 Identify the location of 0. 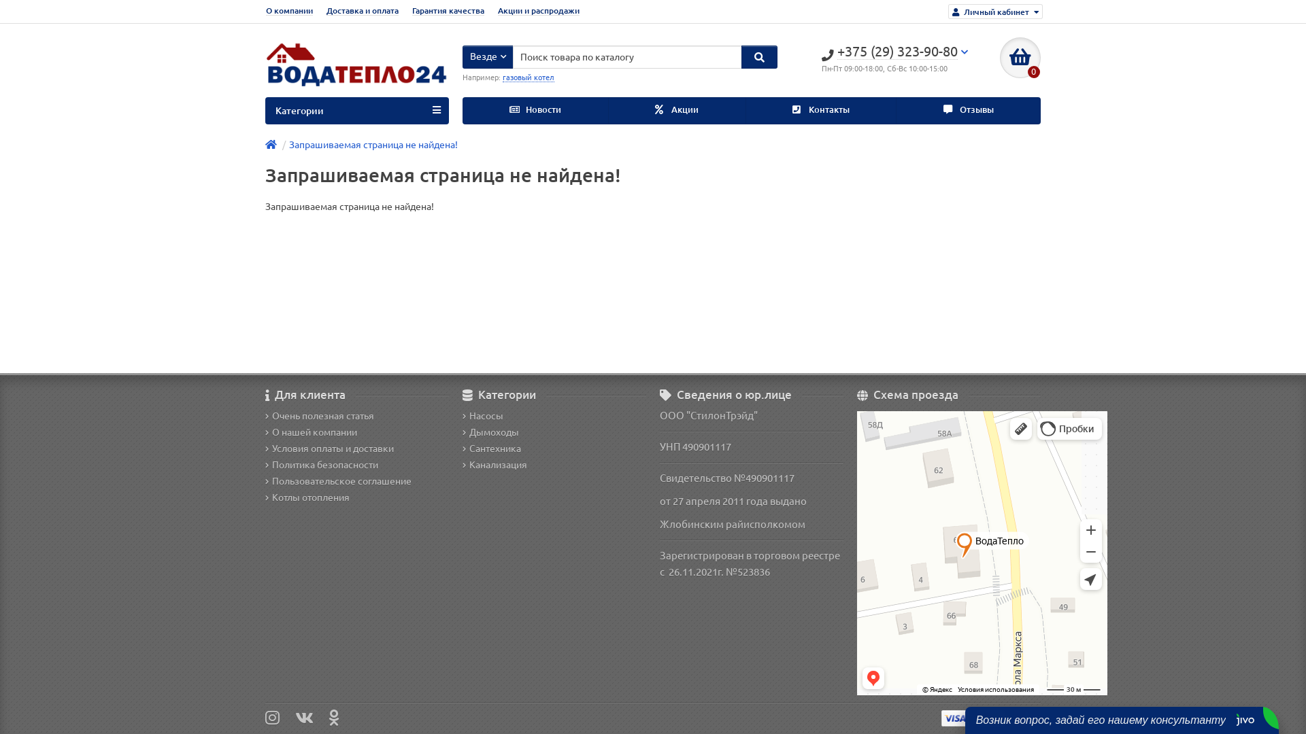
(1020, 58).